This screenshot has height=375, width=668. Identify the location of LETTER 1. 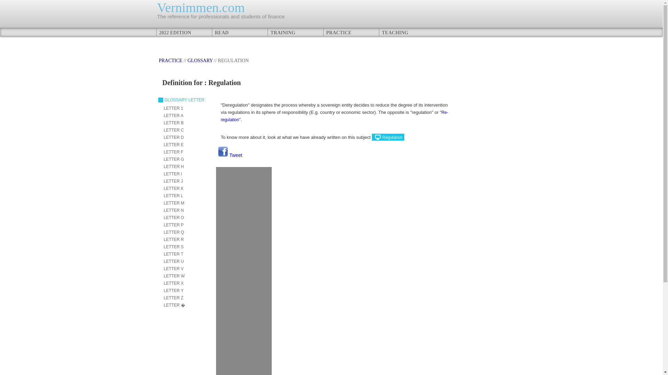
(173, 108).